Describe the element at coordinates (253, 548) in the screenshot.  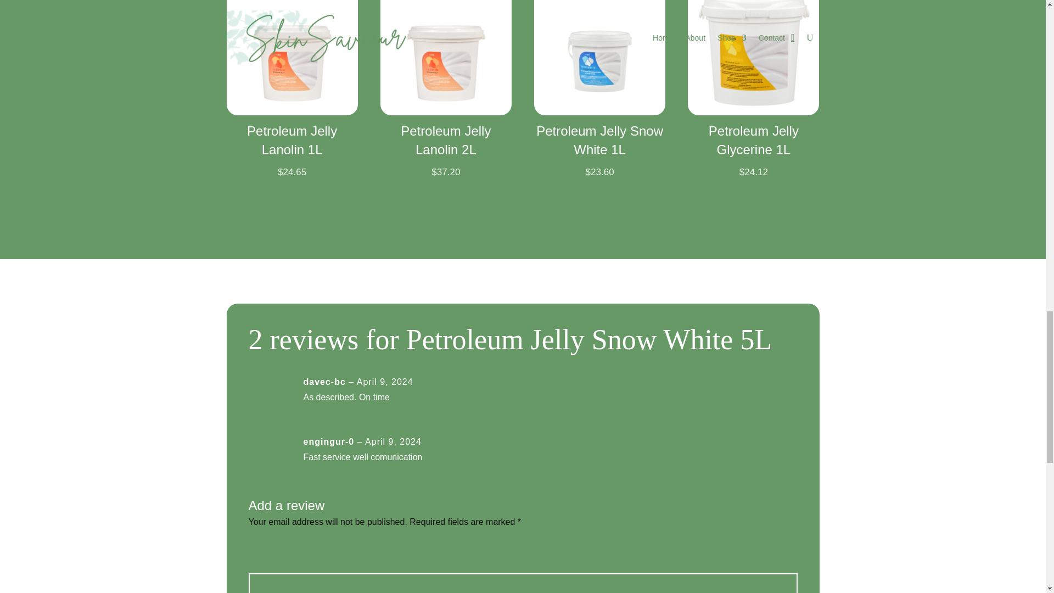
I see `1` at that location.